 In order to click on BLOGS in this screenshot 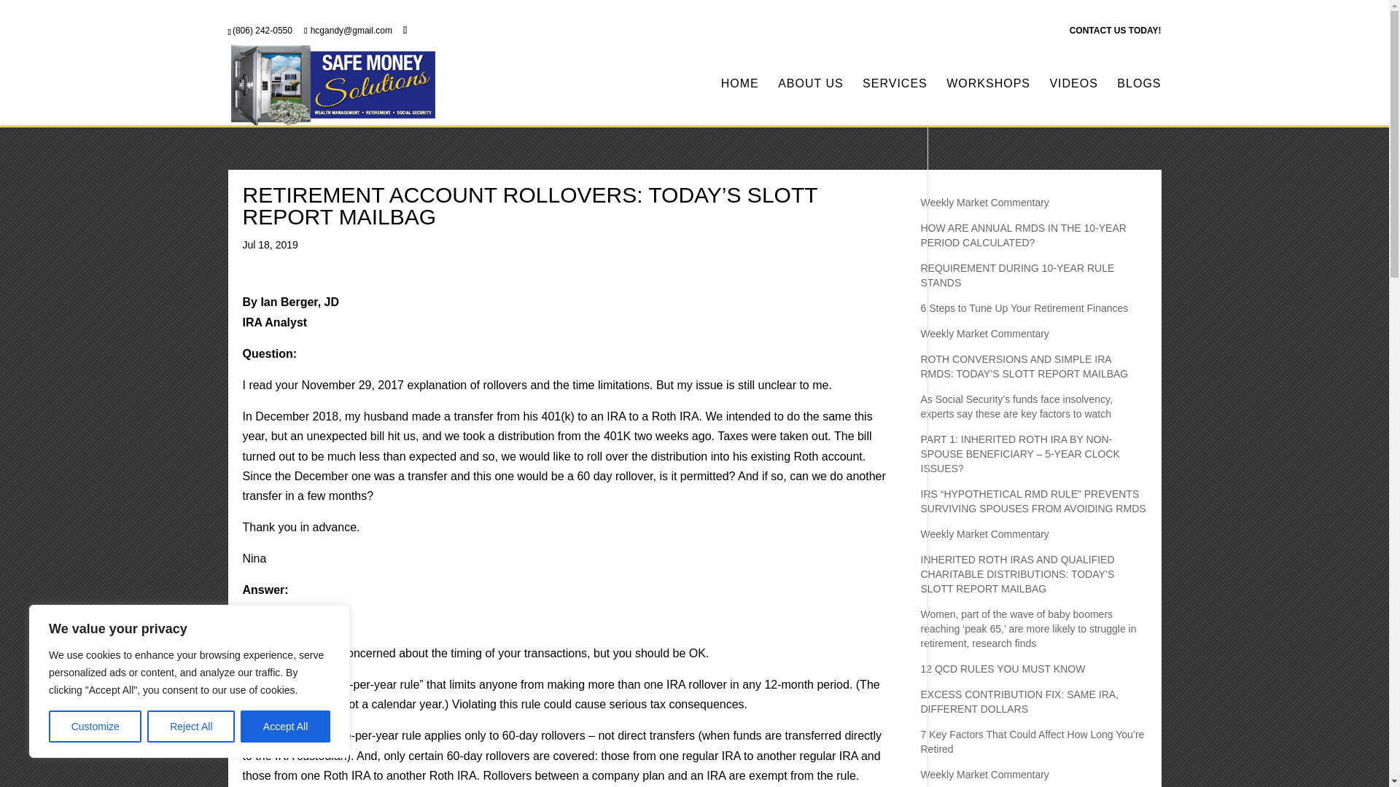, I will do `click(1139, 102)`.